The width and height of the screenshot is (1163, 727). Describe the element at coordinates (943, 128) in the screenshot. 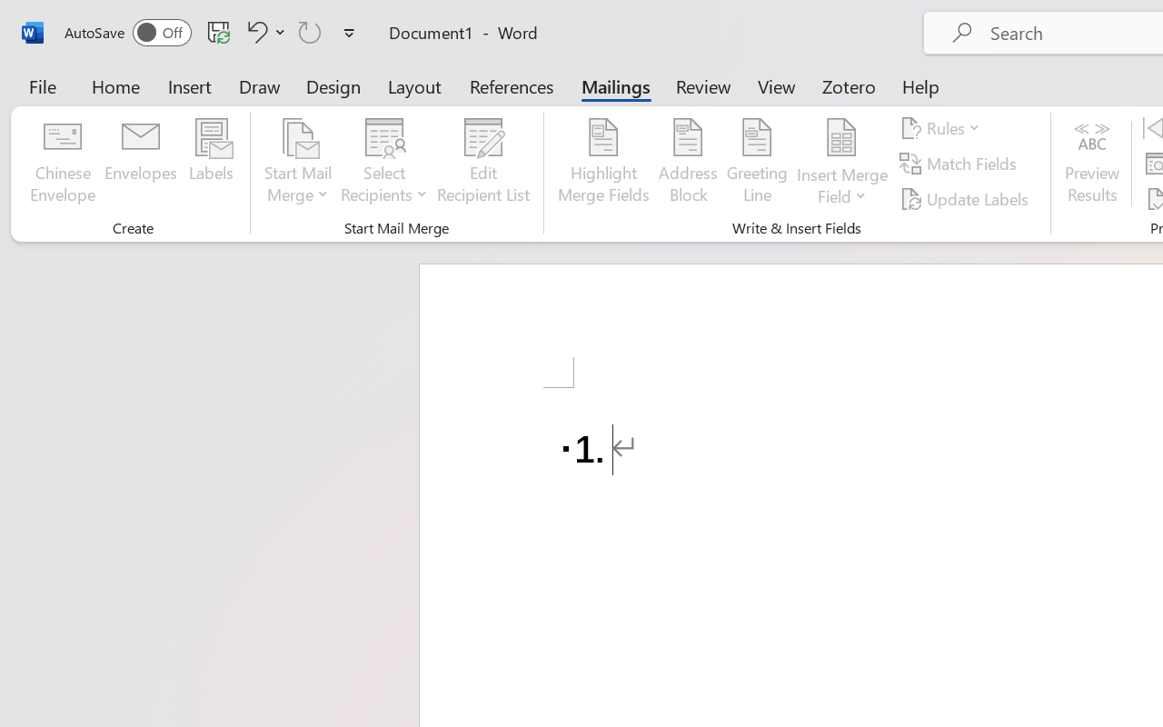

I see `Rules` at that location.